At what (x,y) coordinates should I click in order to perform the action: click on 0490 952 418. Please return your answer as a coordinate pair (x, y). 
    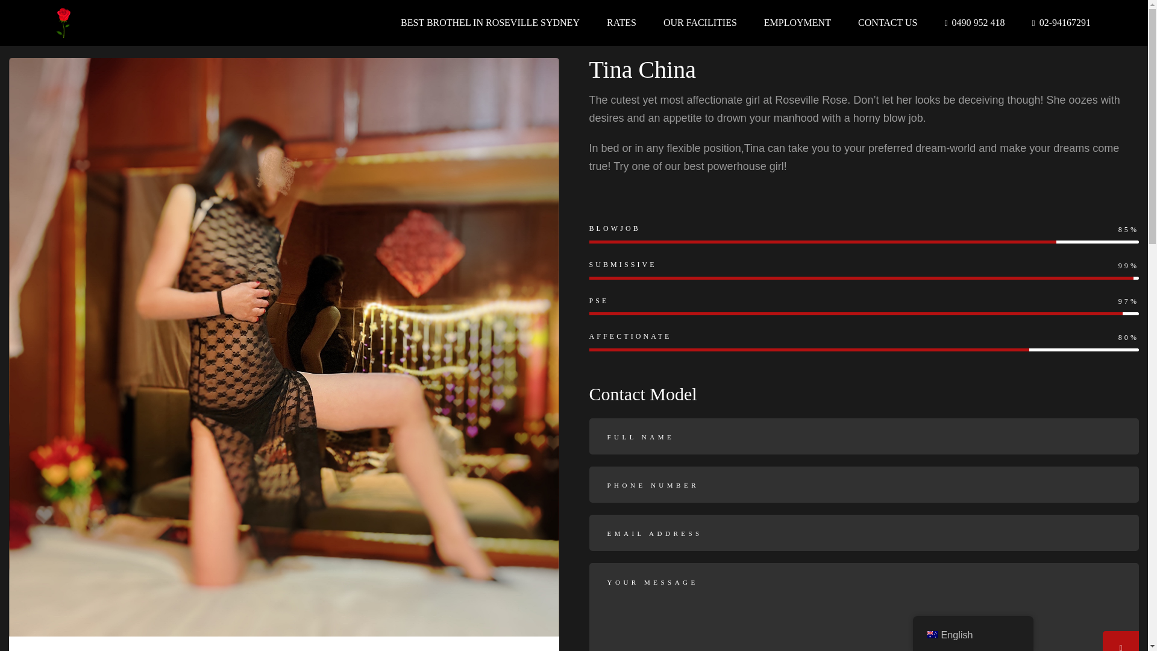
    Looking at the image, I should click on (974, 23).